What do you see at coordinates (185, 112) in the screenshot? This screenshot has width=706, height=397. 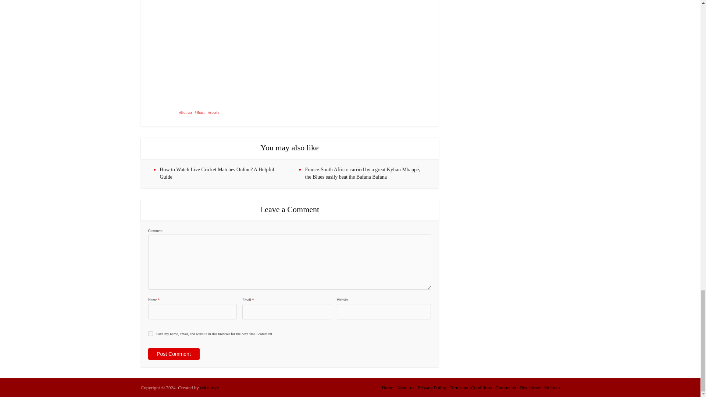 I see `Bolivia` at bounding box center [185, 112].